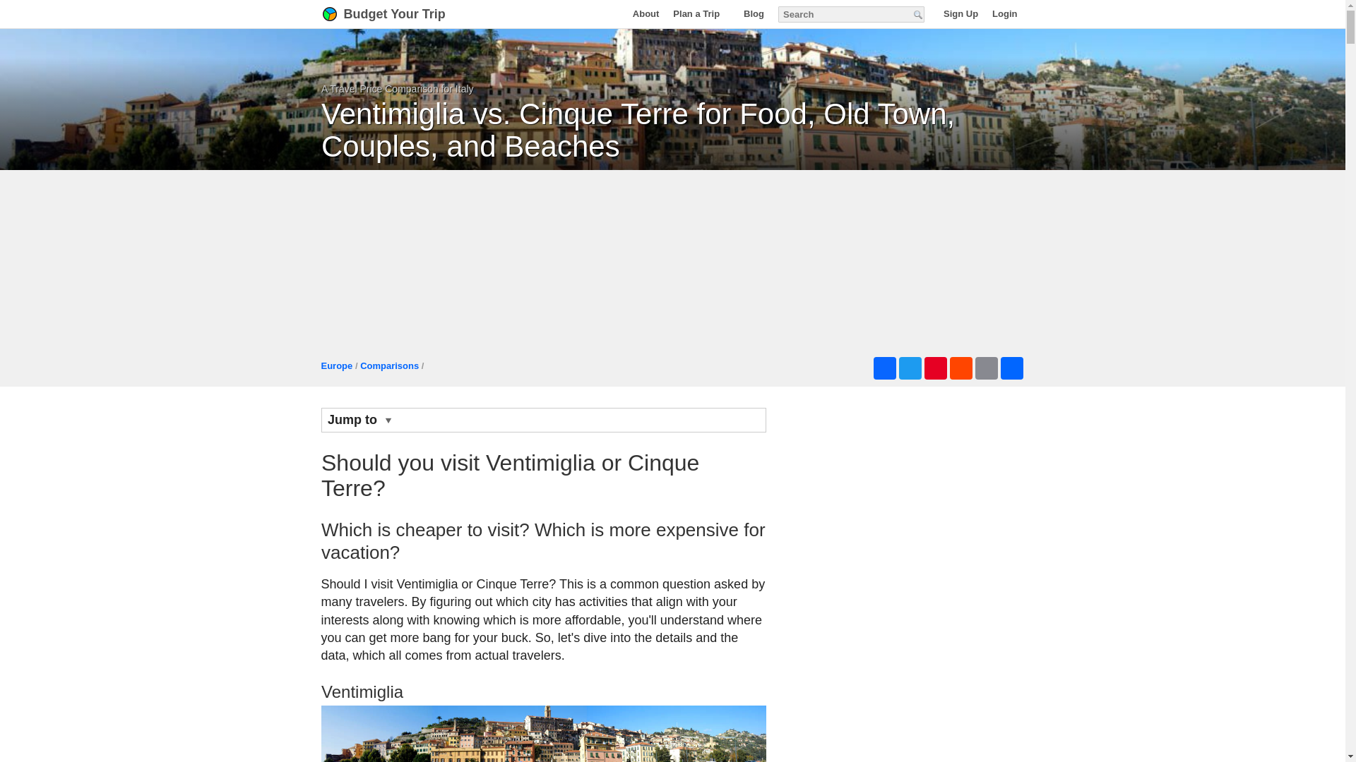 This screenshot has height=762, width=1356. What do you see at coordinates (1011, 368) in the screenshot?
I see `Share` at bounding box center [1011, 368].